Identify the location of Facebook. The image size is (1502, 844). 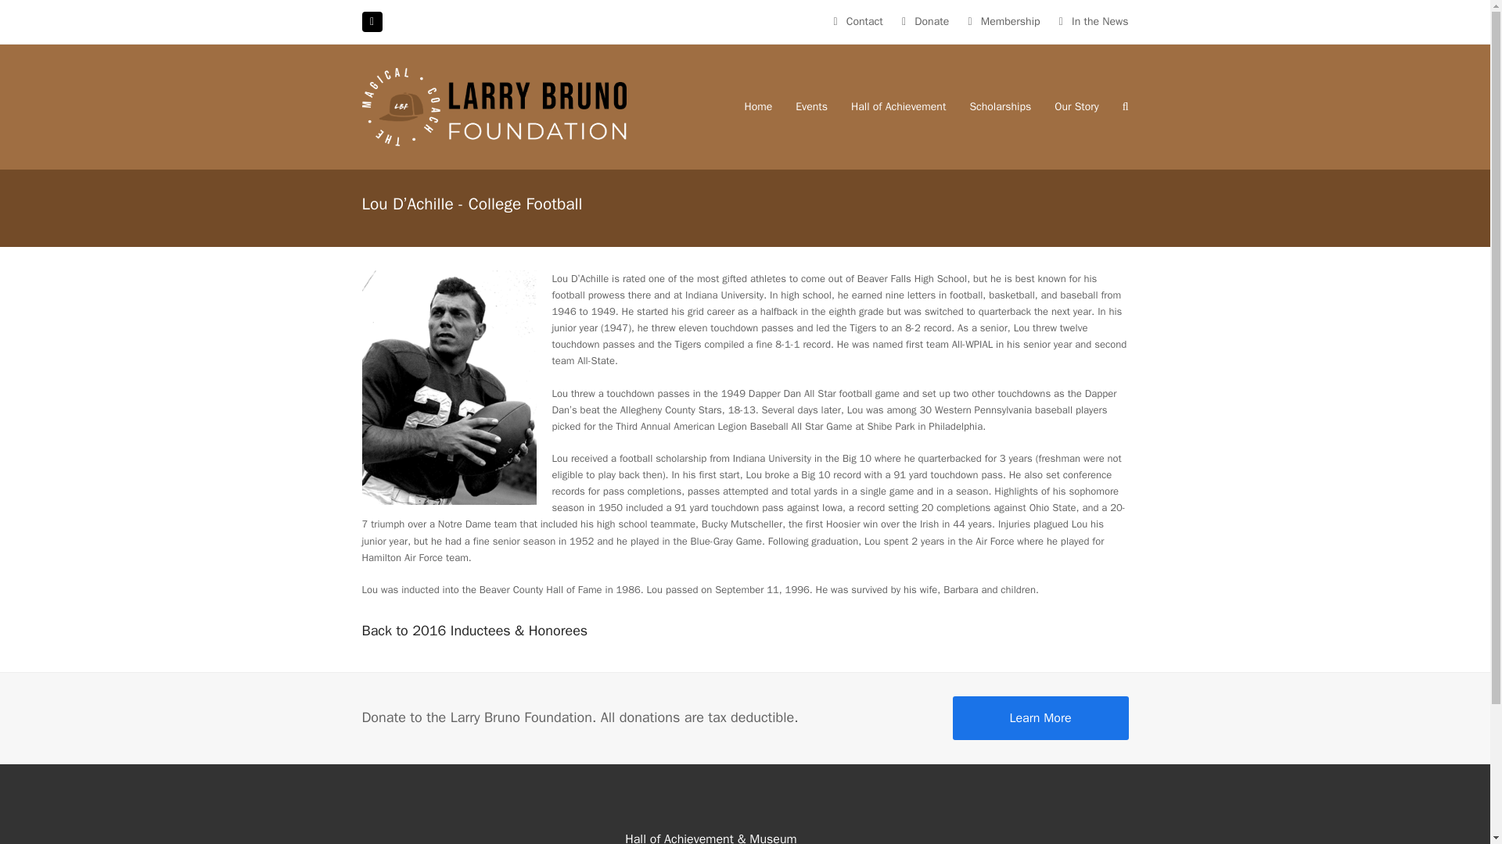
(371, 22).